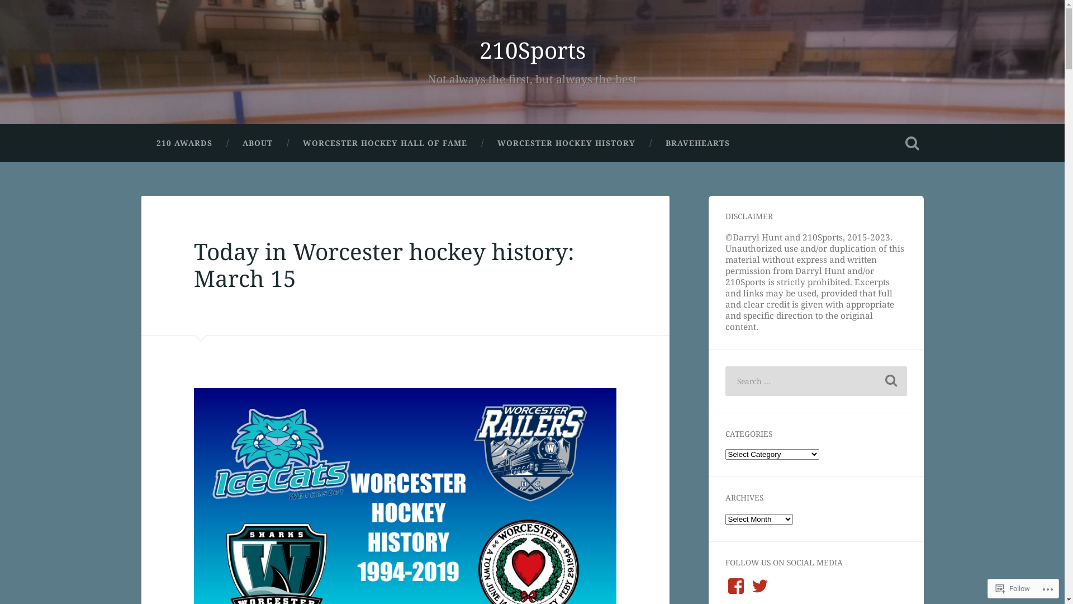 The height and width of the screenshot is (604, 1073). Describe the element at coordinates (257, 143) in the screenshot. I see `ABOUT` at that location.